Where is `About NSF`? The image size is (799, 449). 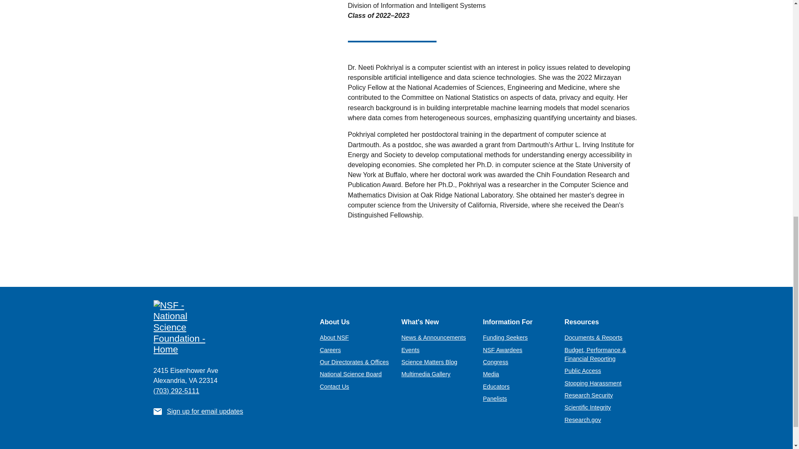 About NSF is located at coordinates (334, 337).